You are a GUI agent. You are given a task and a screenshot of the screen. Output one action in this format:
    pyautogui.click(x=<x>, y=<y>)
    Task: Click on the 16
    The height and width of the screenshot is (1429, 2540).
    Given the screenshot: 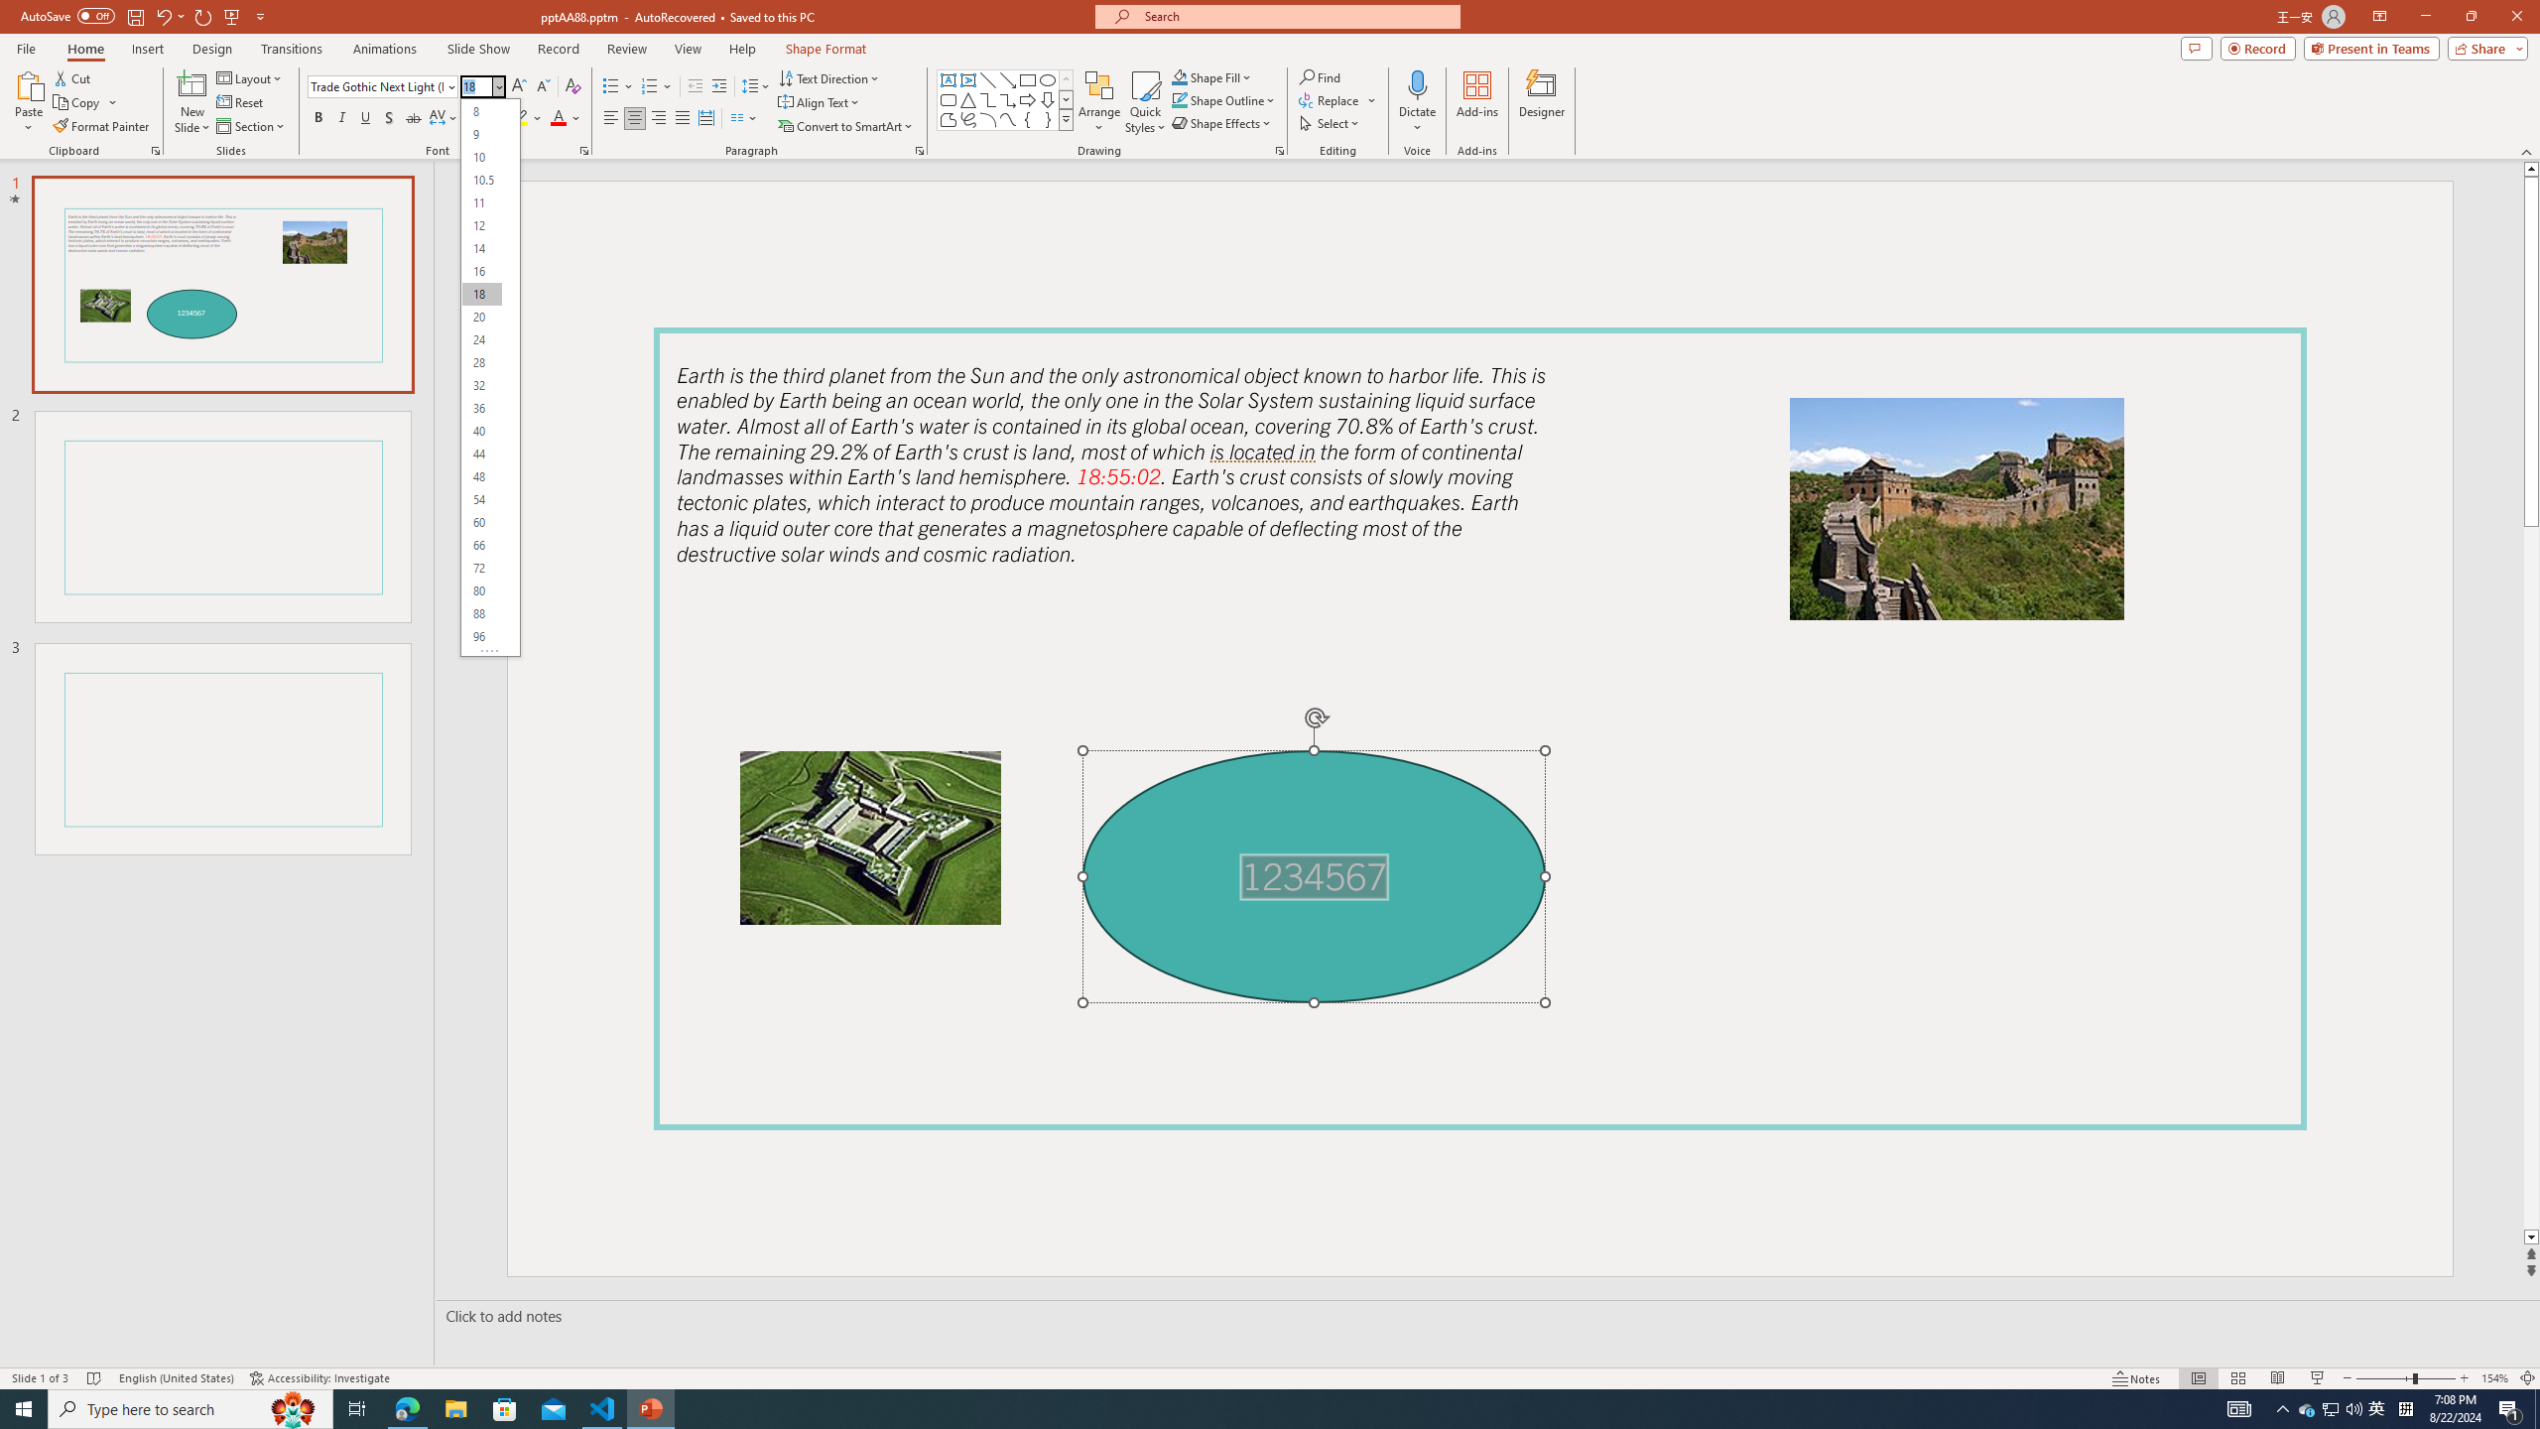 What is the action you would take?
    pyautogui.click(x=482, y=272)
    